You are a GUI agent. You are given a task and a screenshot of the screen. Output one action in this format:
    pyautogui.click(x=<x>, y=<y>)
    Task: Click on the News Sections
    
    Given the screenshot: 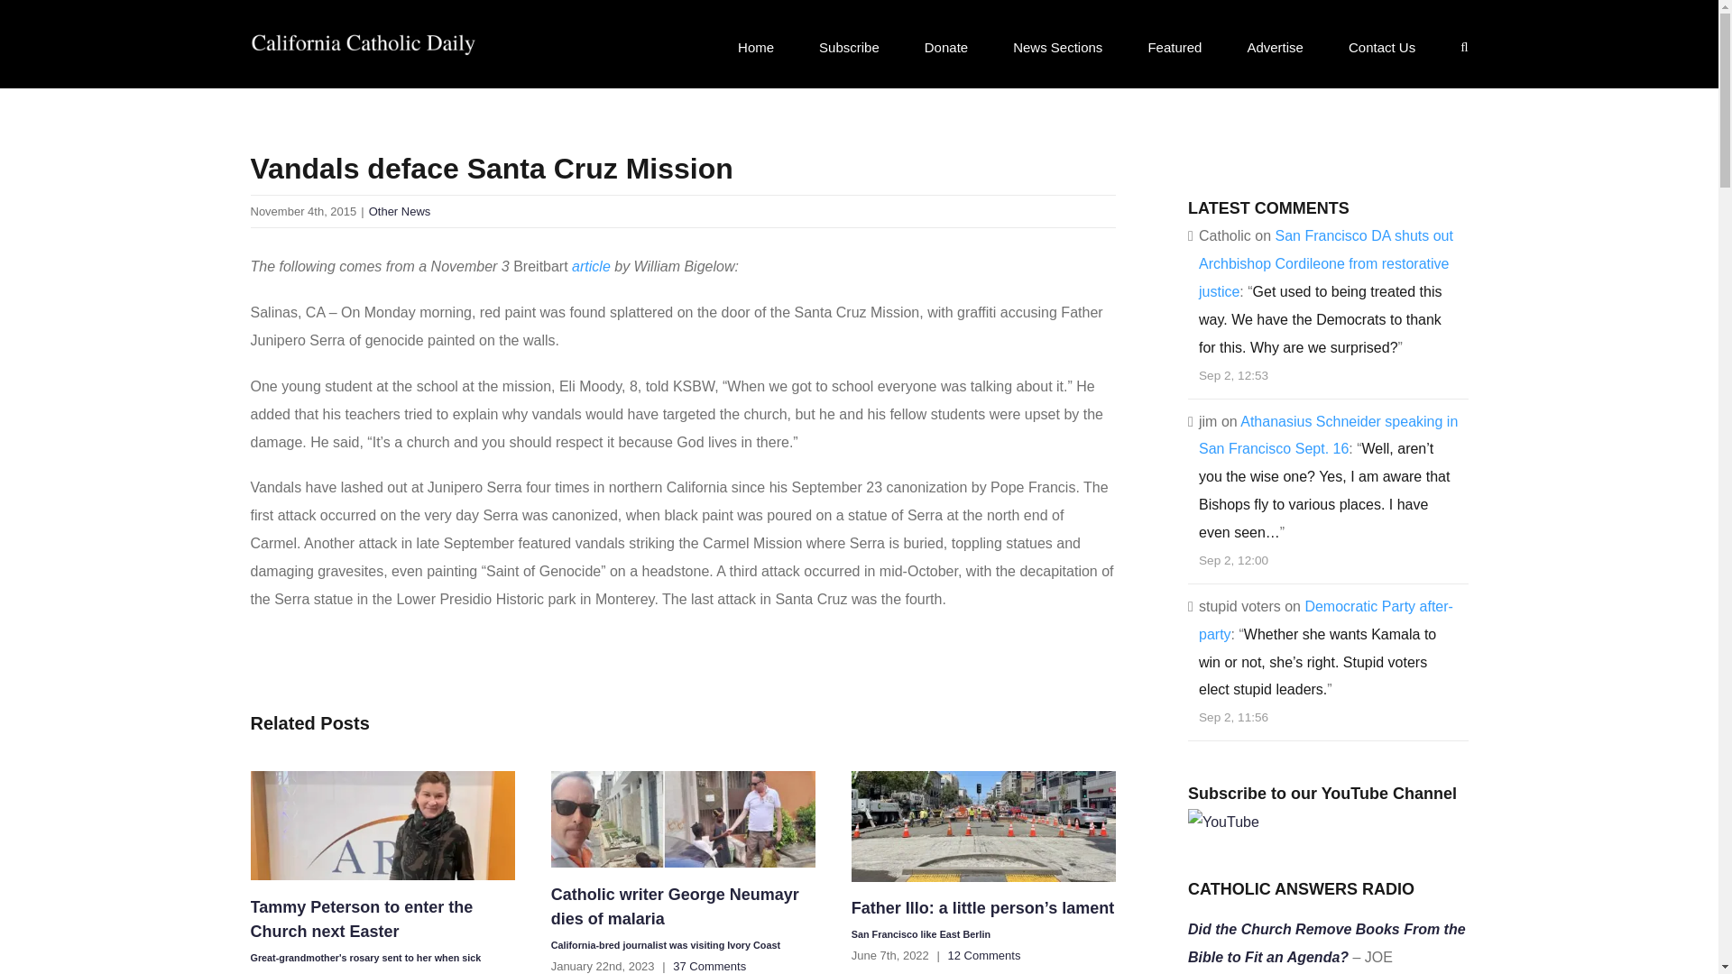 What is the action you would take?
    pyautogui.click(x=1057, y=46)
    